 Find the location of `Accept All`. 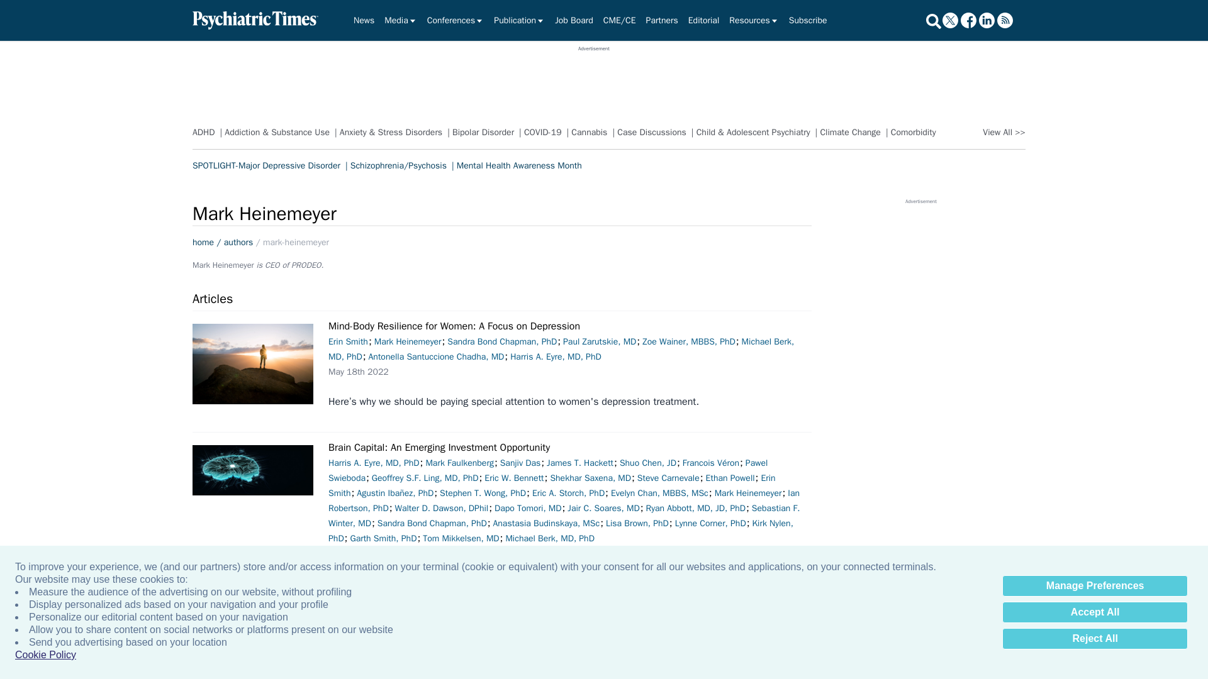

Accept All is located at coordinates (1095, 612).